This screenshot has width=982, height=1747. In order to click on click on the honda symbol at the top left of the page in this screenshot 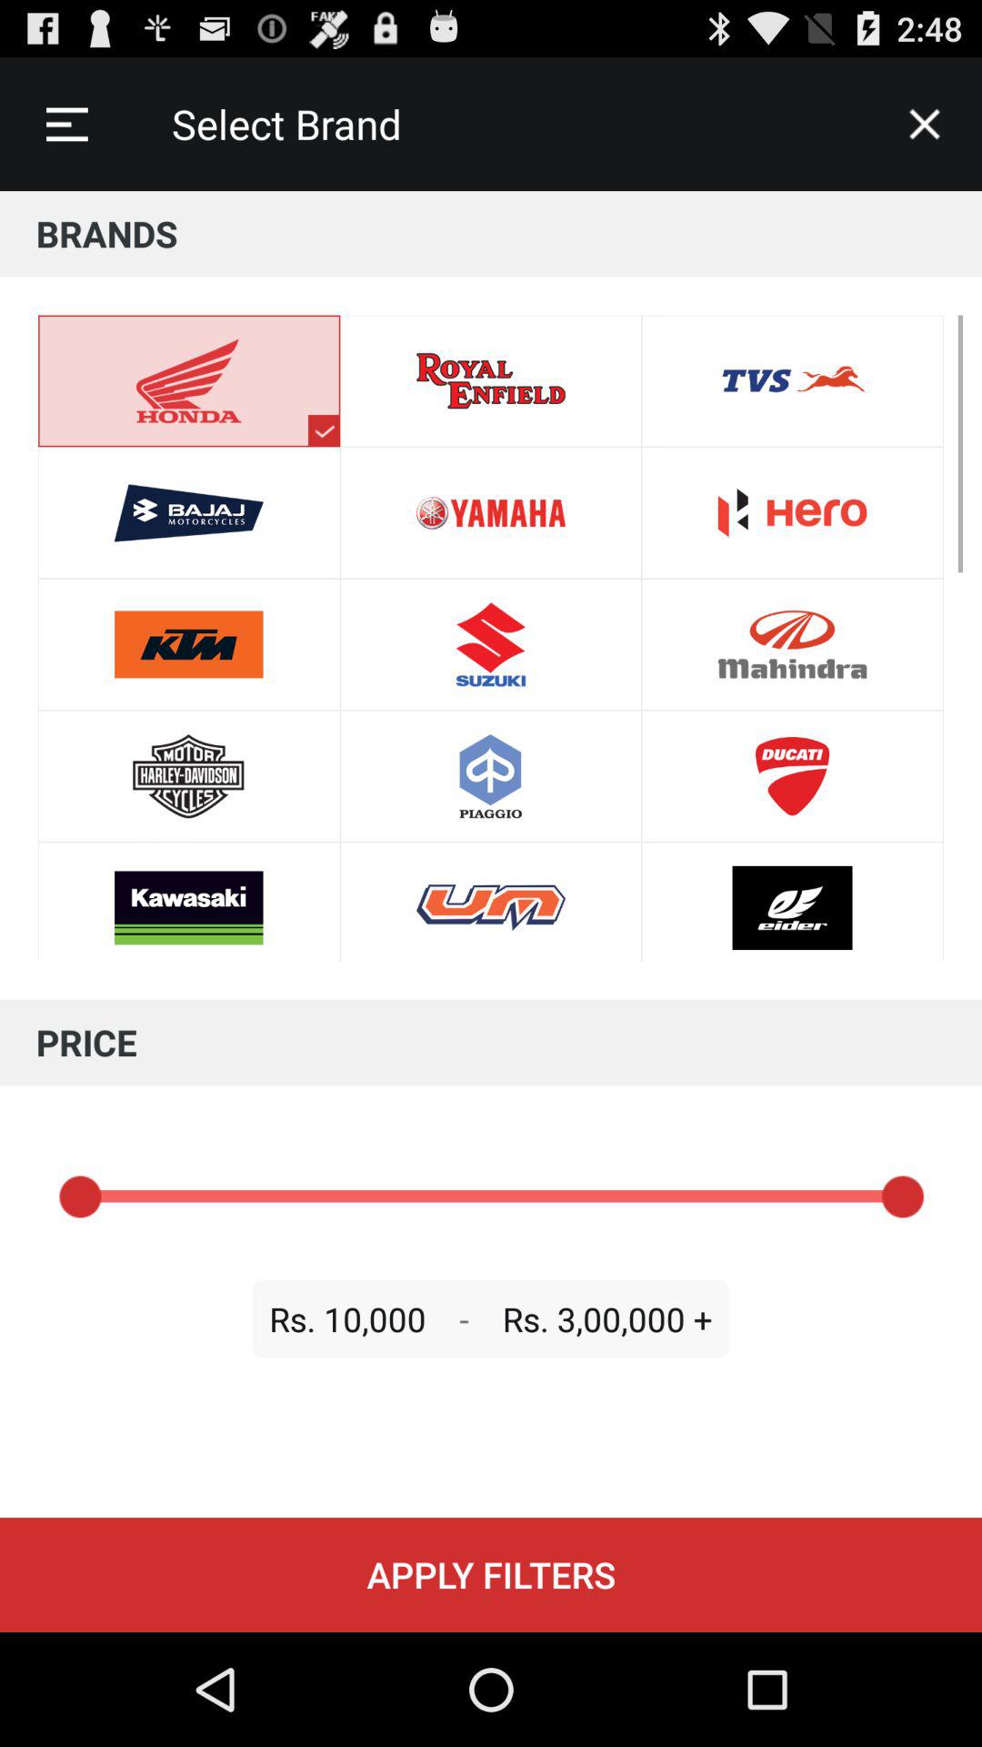, I will do `click(189, 381)`.